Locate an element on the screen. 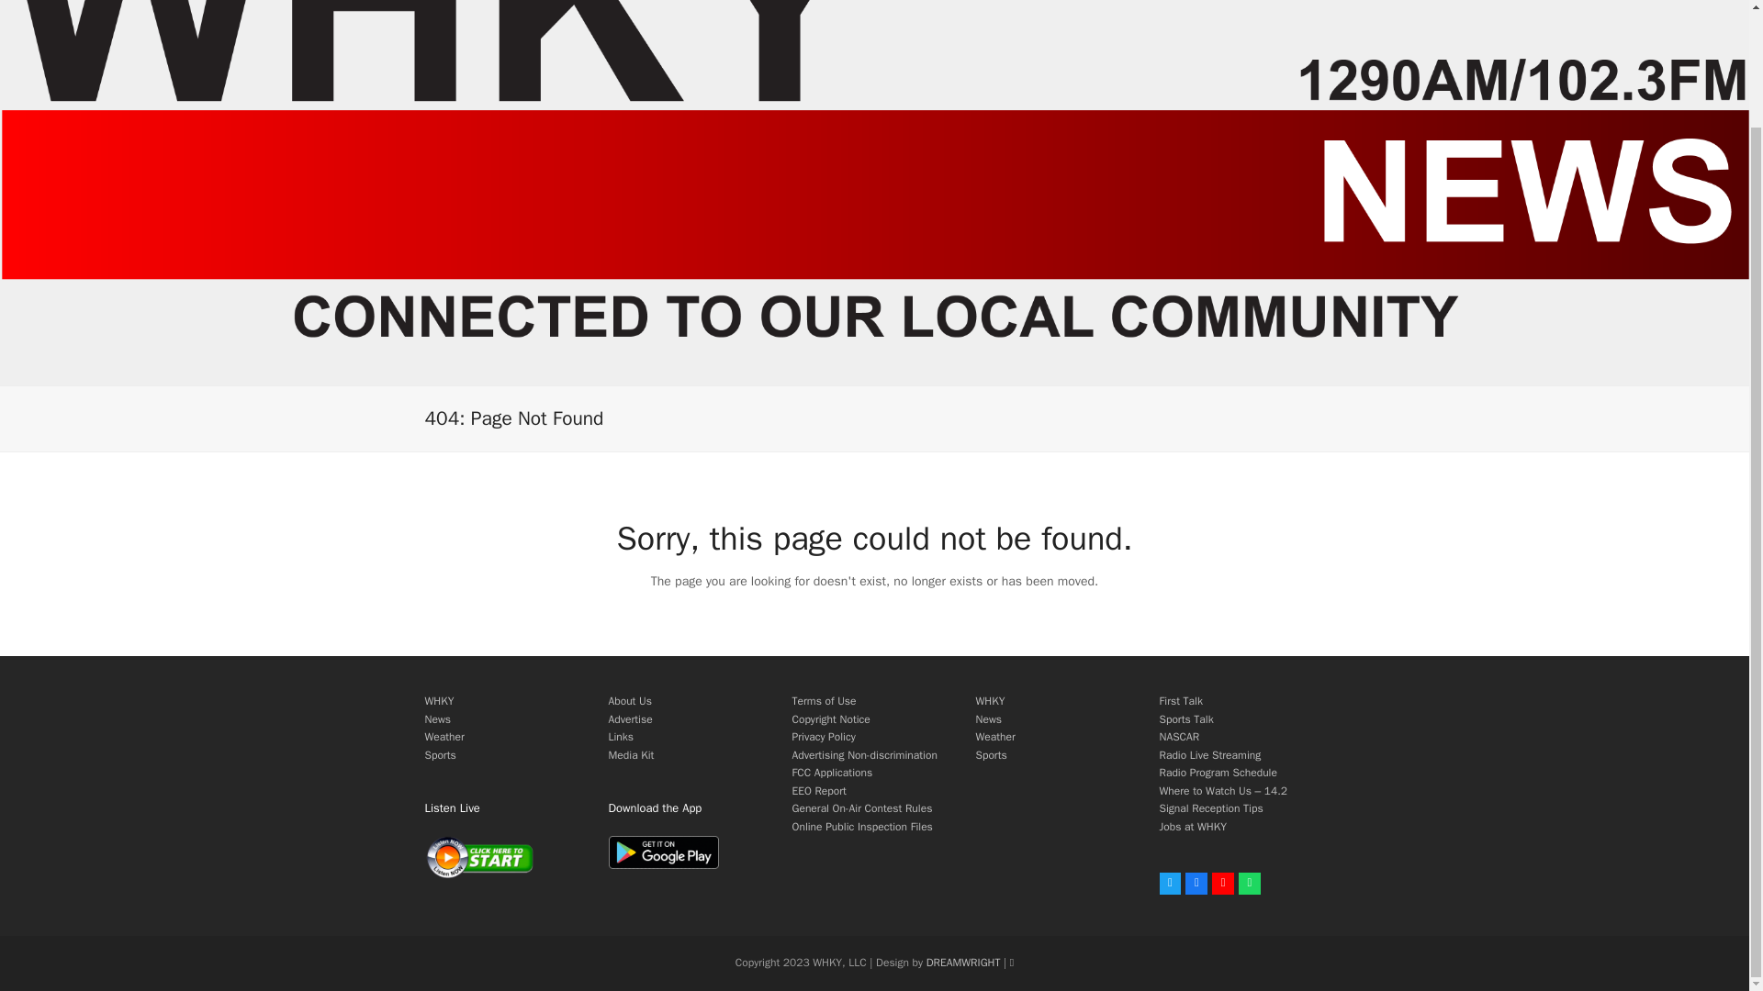  NASCAR is located at coordinates (1178, 736).